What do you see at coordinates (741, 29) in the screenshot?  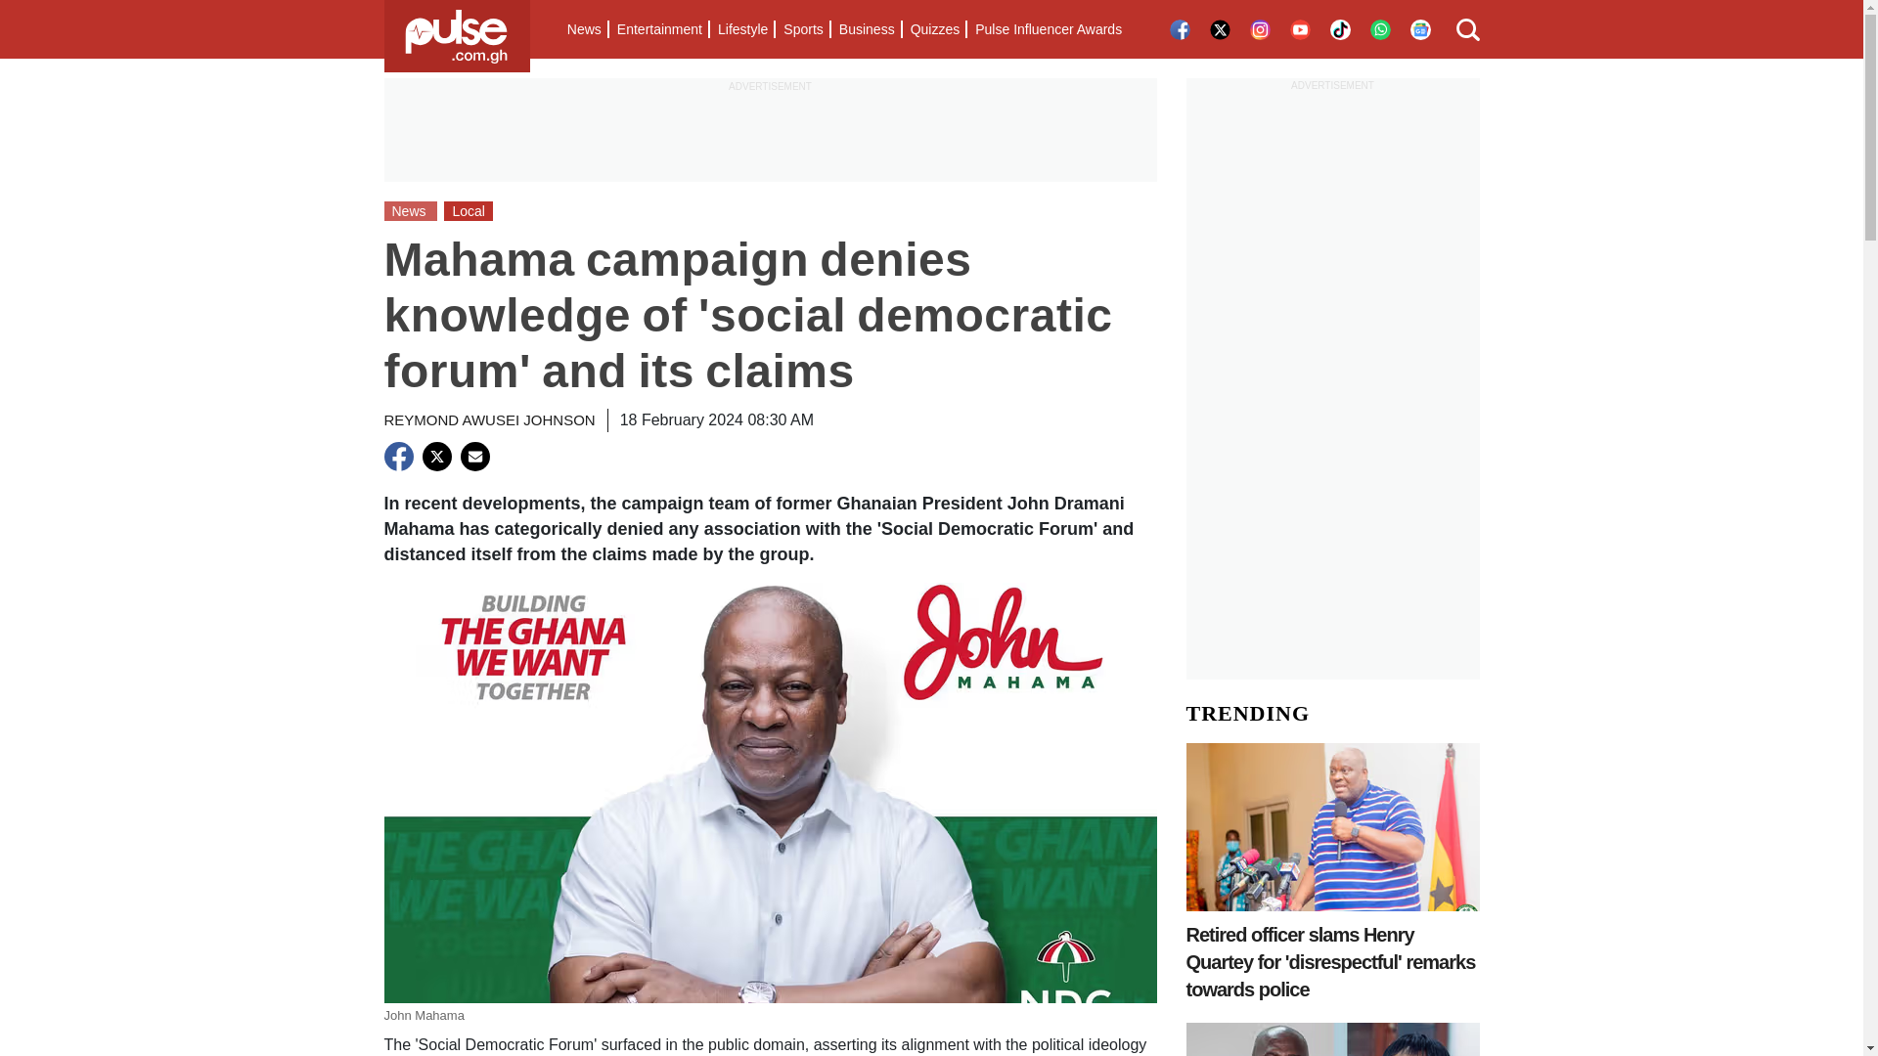 I see `Lifestyle` at bounding box center [741, 29].